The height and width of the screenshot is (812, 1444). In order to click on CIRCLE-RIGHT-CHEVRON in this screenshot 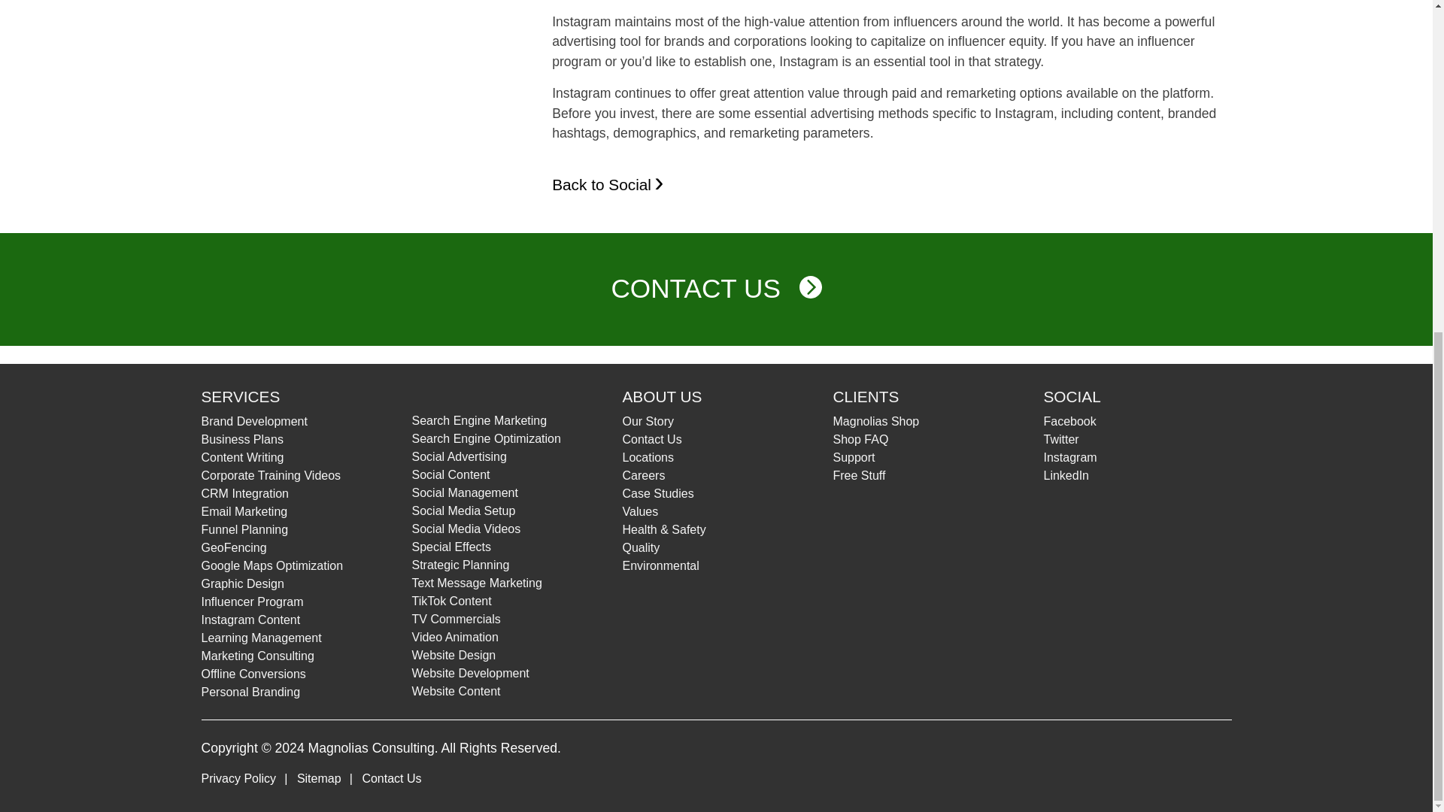, I will do `click(811, 287)`.